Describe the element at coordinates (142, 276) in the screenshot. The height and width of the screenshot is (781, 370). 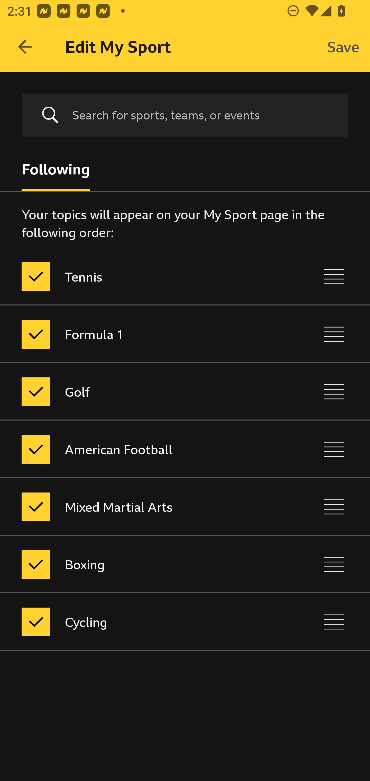
I see `Tennis` at that location.